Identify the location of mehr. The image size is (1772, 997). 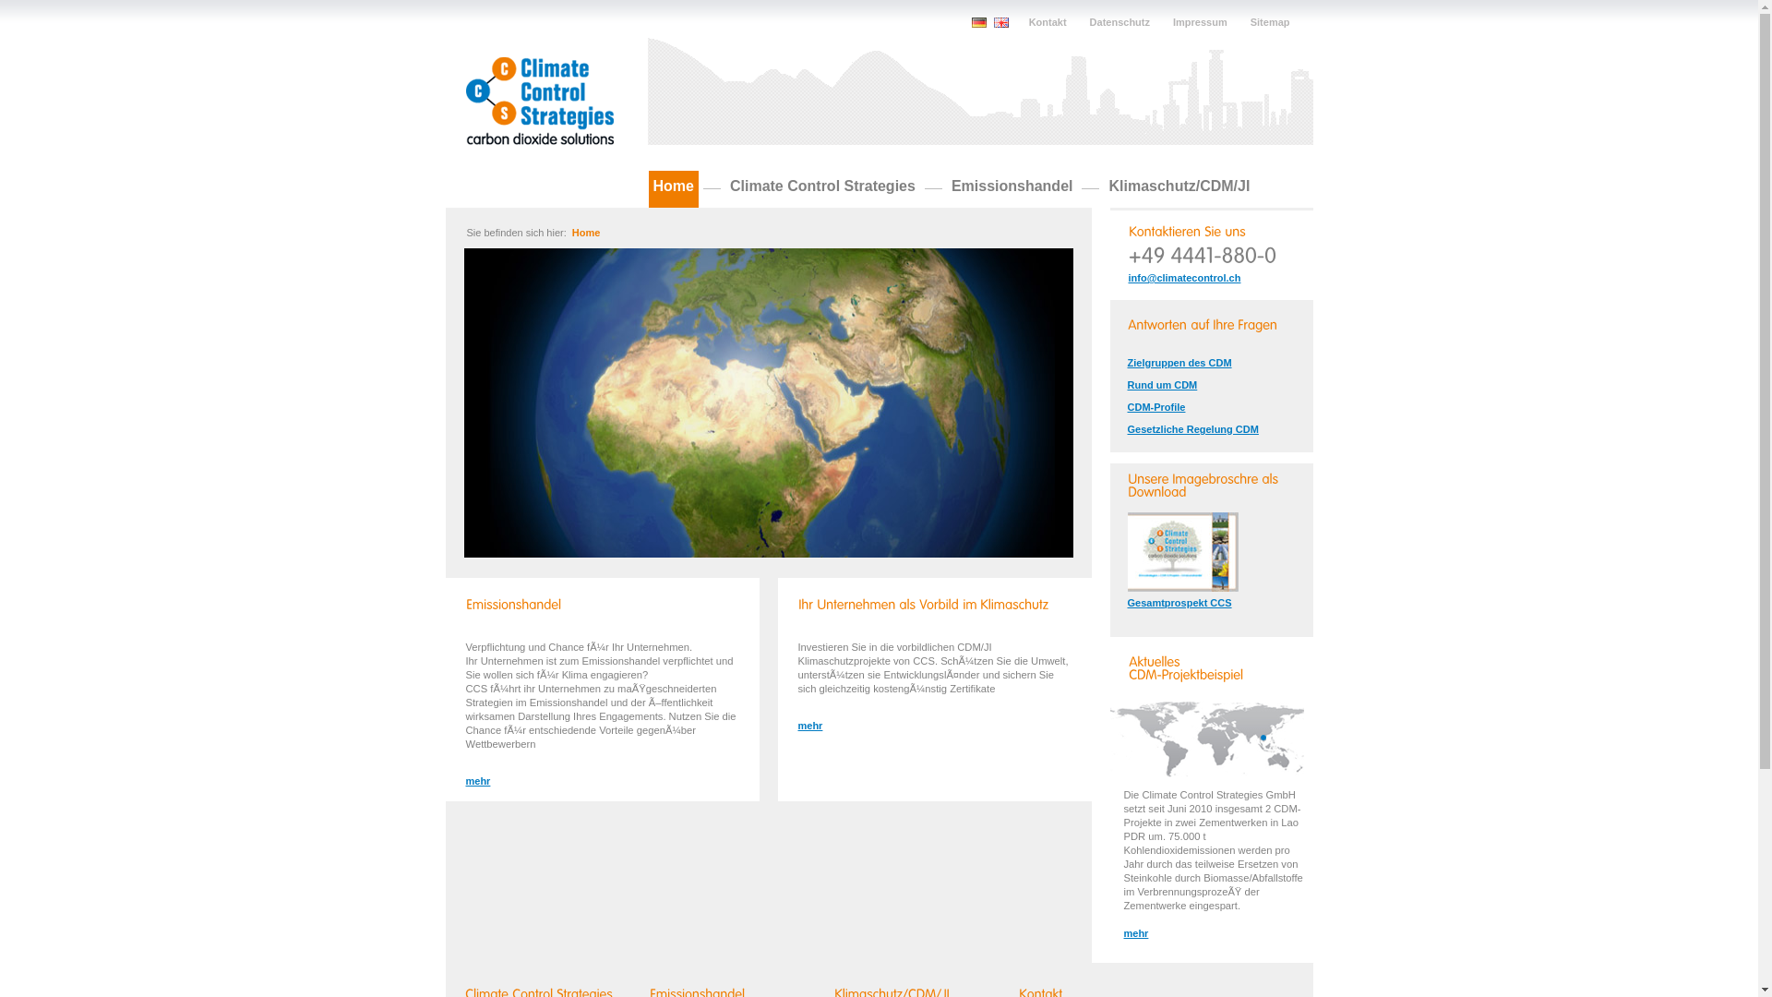
(602, 781).